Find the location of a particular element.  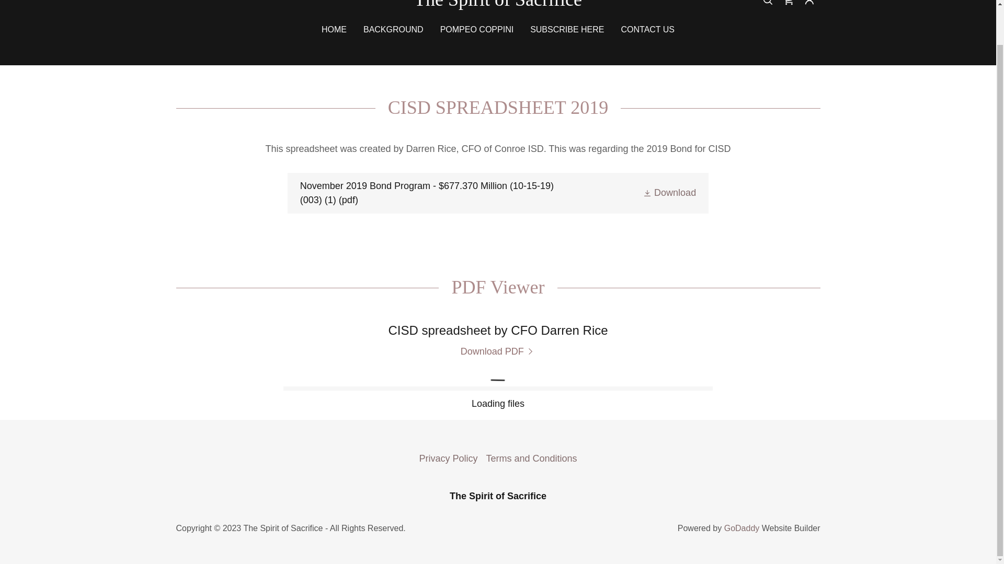

BACKGROUND is located at coordinates (393, 29).